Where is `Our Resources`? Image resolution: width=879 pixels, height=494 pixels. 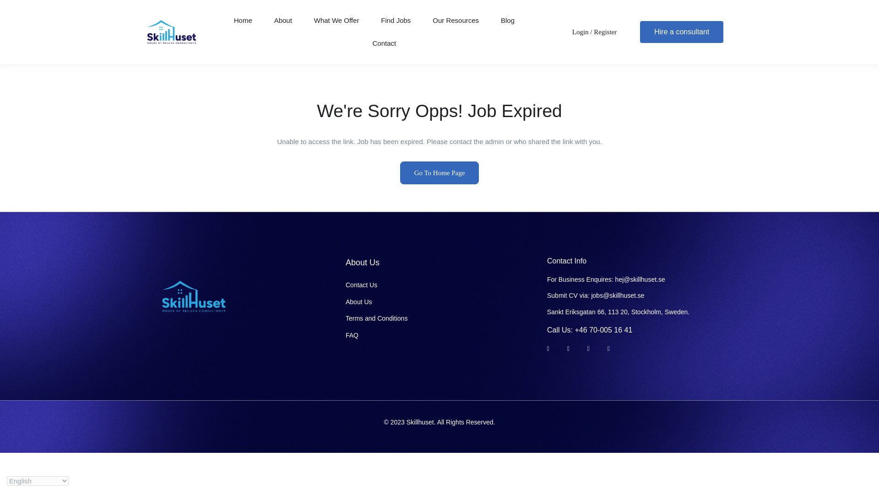 Our Resources is located at coordinates (456, 21).